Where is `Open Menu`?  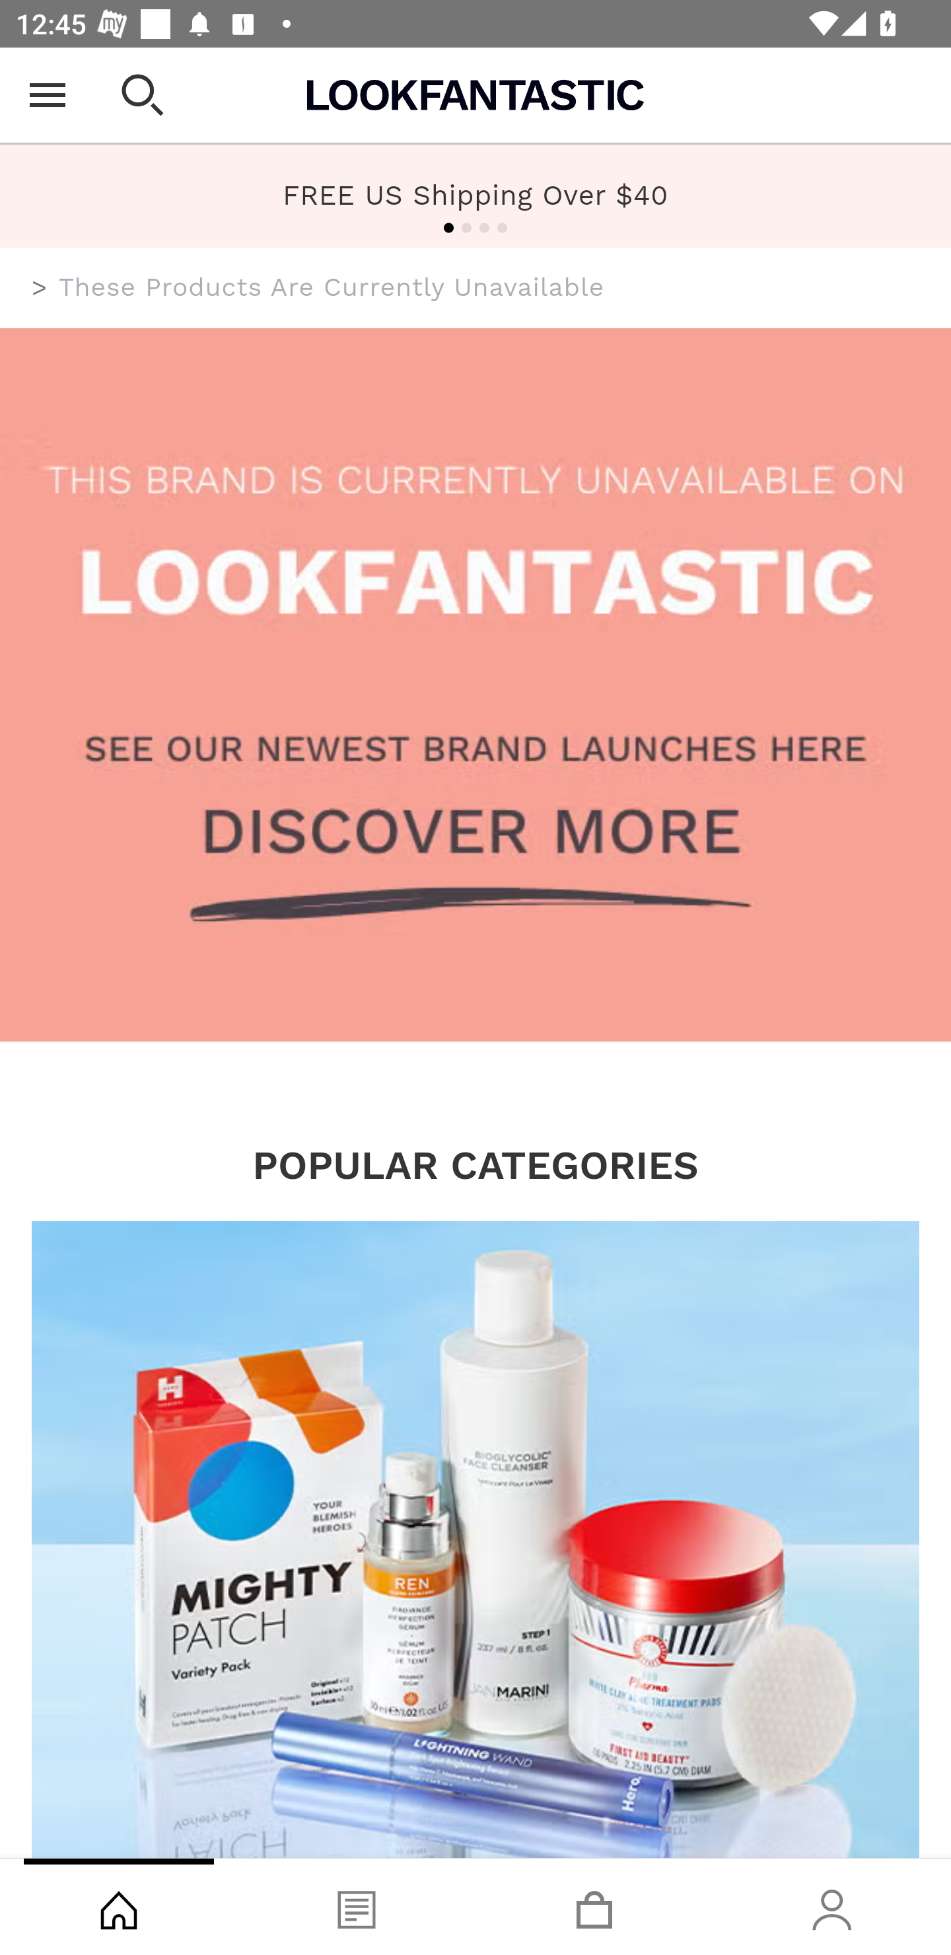
Open Menu is located at coordinates (48, 95).